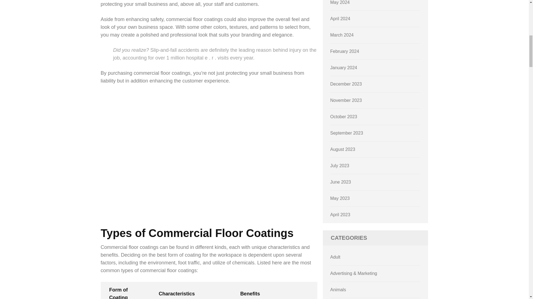 This screenshot has width=533, height=299. What do you see at coordinates (342, 35) in the screenshot?
I see `March 2024` at bounding box center [342, 35].